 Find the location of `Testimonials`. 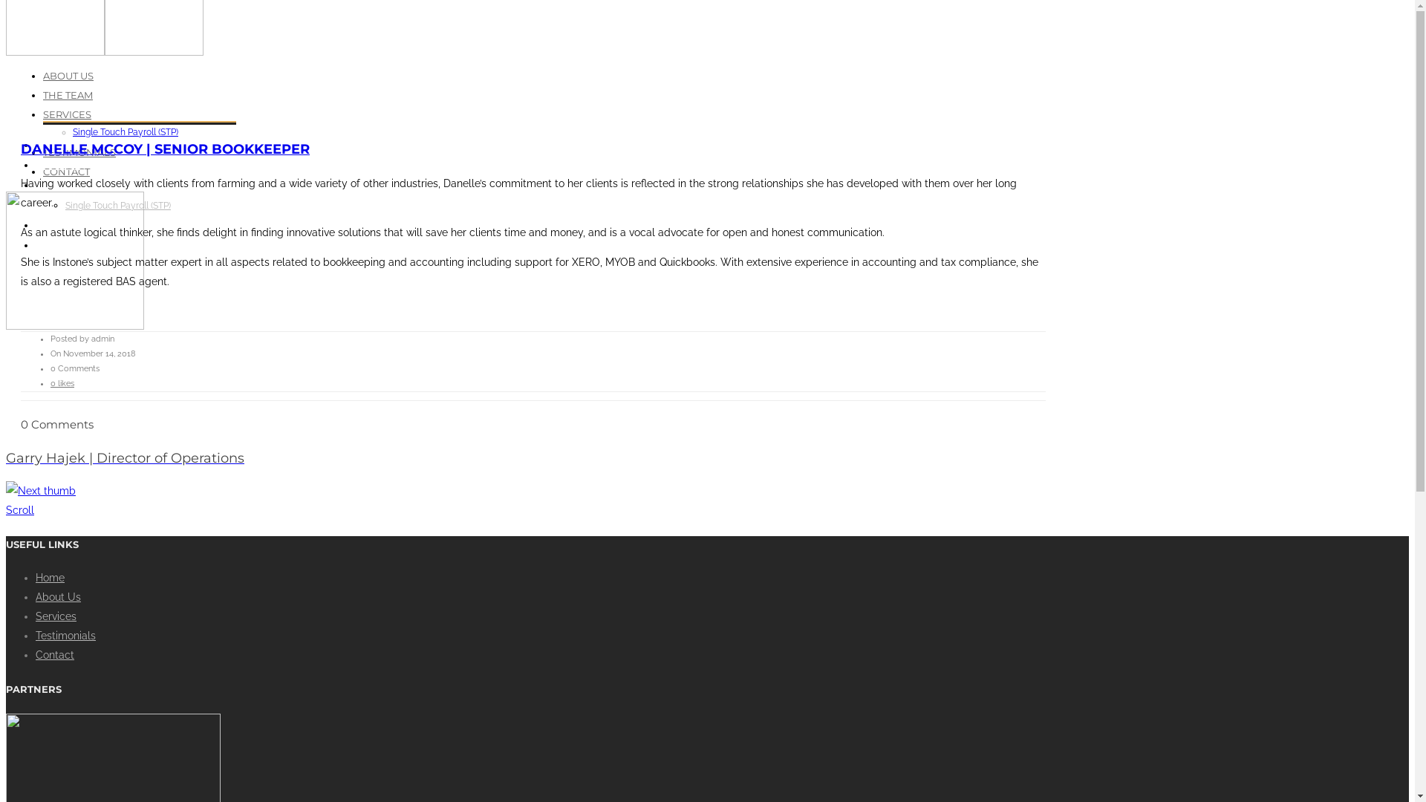

Testimonials is located at coordinates (65, 636).